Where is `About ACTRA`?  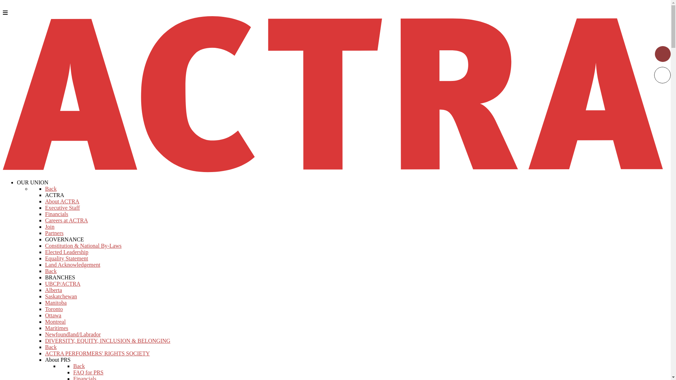
About ACTRA is located at coordinates (62, 201).